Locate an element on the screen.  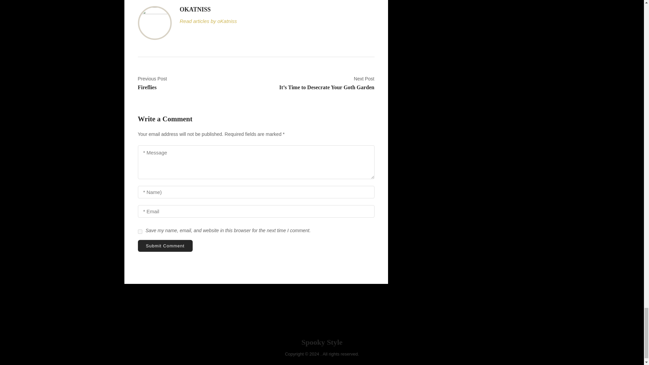
yes is located at coordinates (140, 232).